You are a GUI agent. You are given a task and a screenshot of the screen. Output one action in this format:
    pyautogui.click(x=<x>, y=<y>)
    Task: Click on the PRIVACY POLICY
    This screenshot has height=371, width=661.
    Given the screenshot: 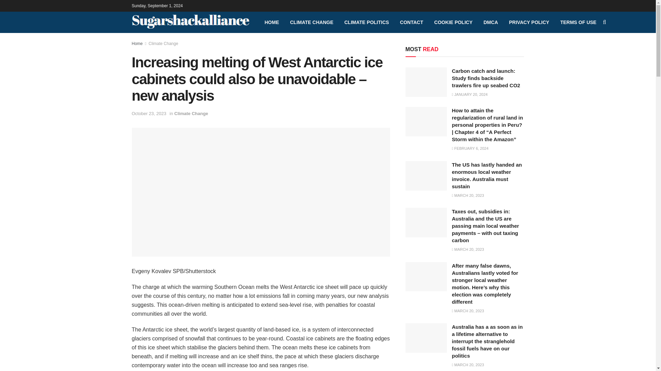 What is the action you would take?
    pyautogui.click(x=529, y=22)
    